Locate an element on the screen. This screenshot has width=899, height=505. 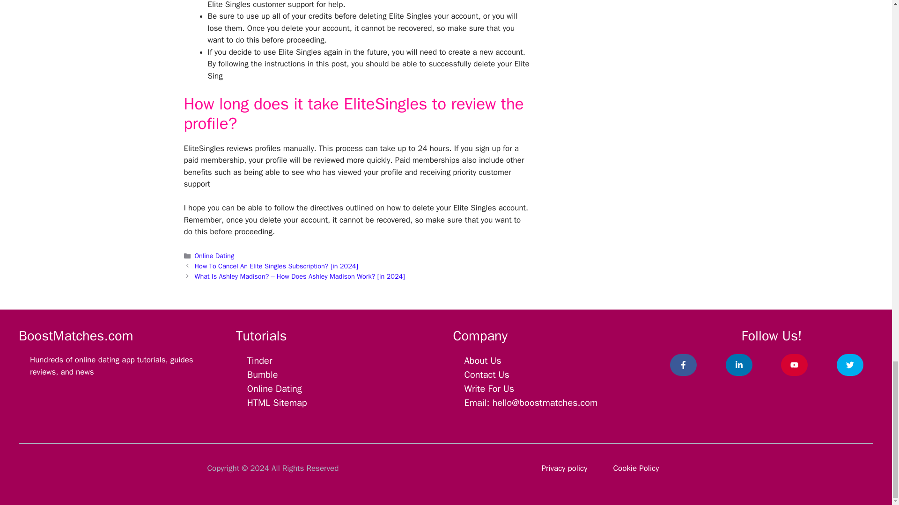
Contact Us is located at coordinates (487, 375).